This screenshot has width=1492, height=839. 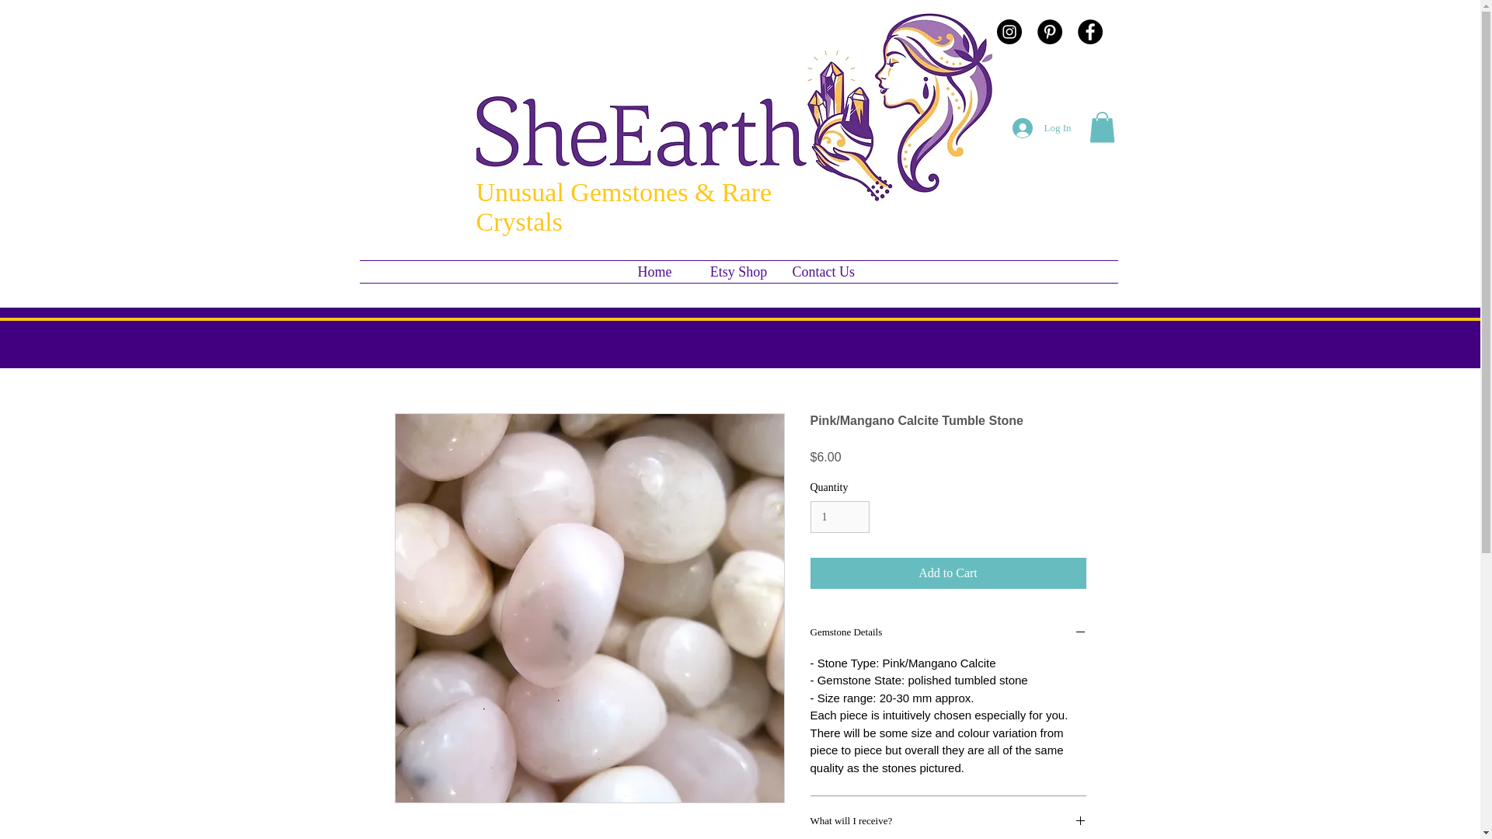 What do you see at coordinates (738, 271) in the screenshot?
I see `Etsy Shop` at bounding box center [738, 271].